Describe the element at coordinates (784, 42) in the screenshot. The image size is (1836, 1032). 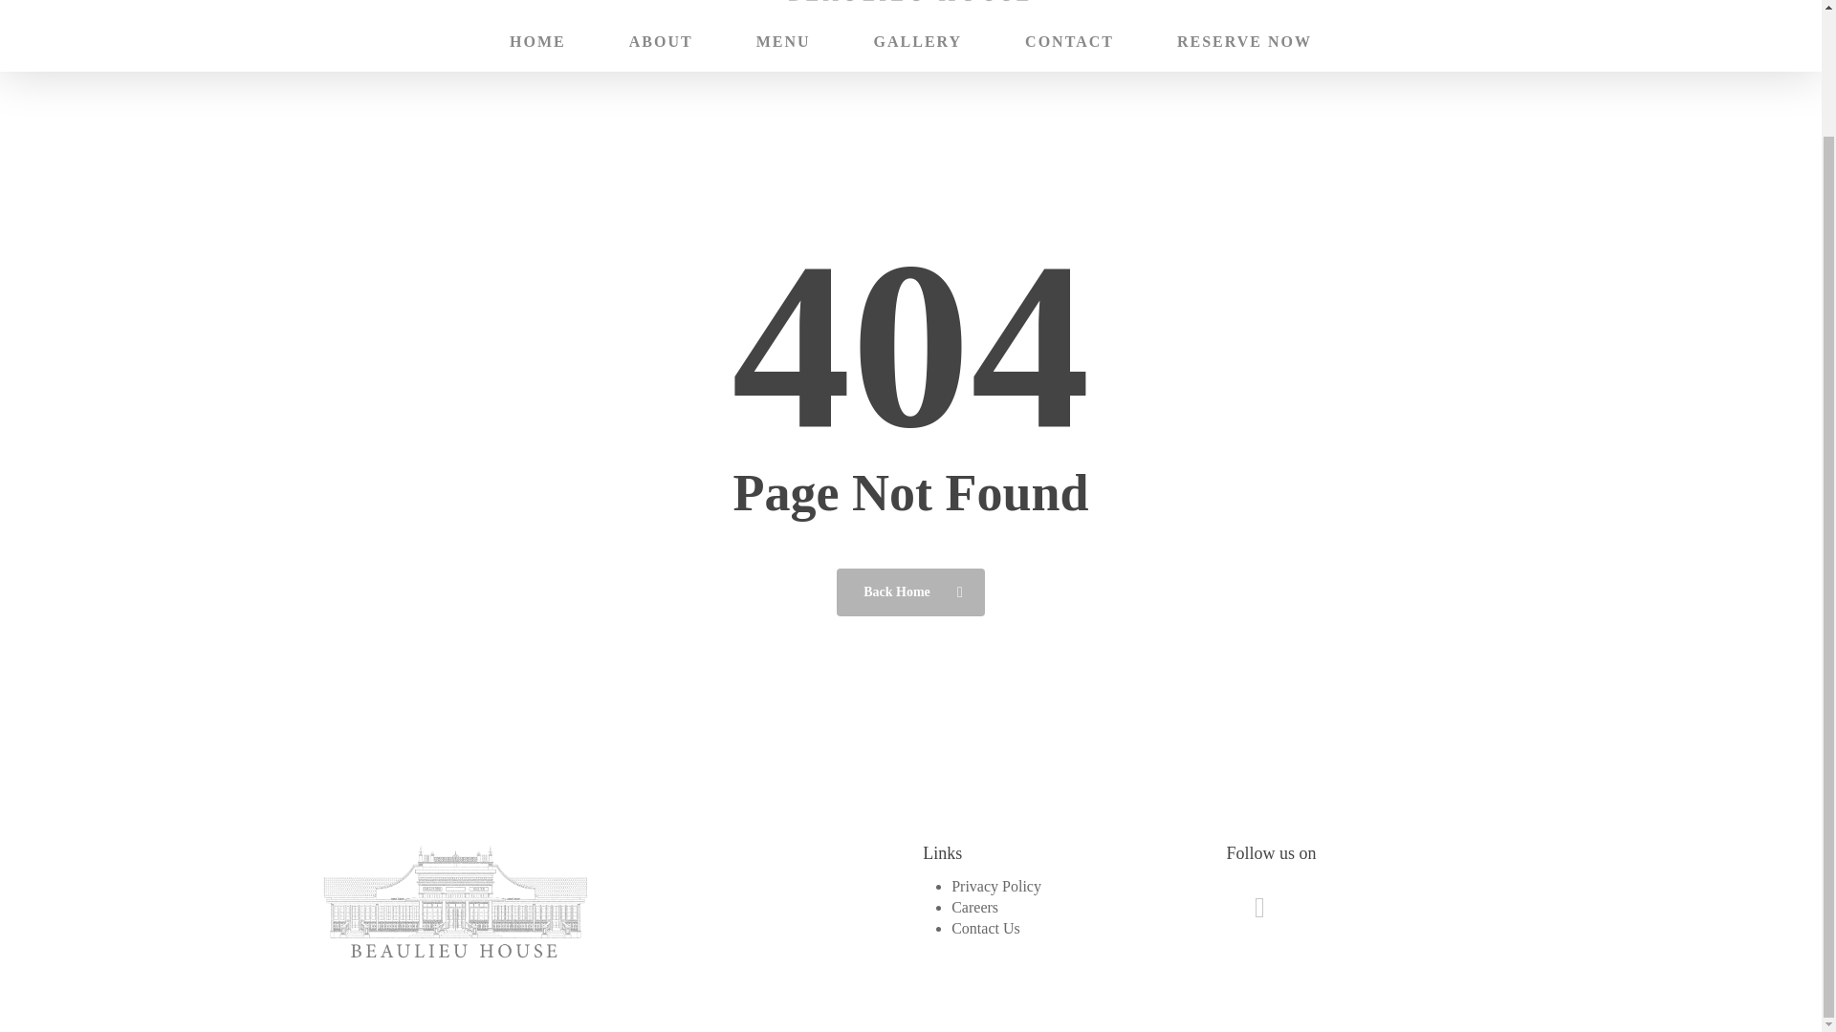
I see `MENU` at that location.